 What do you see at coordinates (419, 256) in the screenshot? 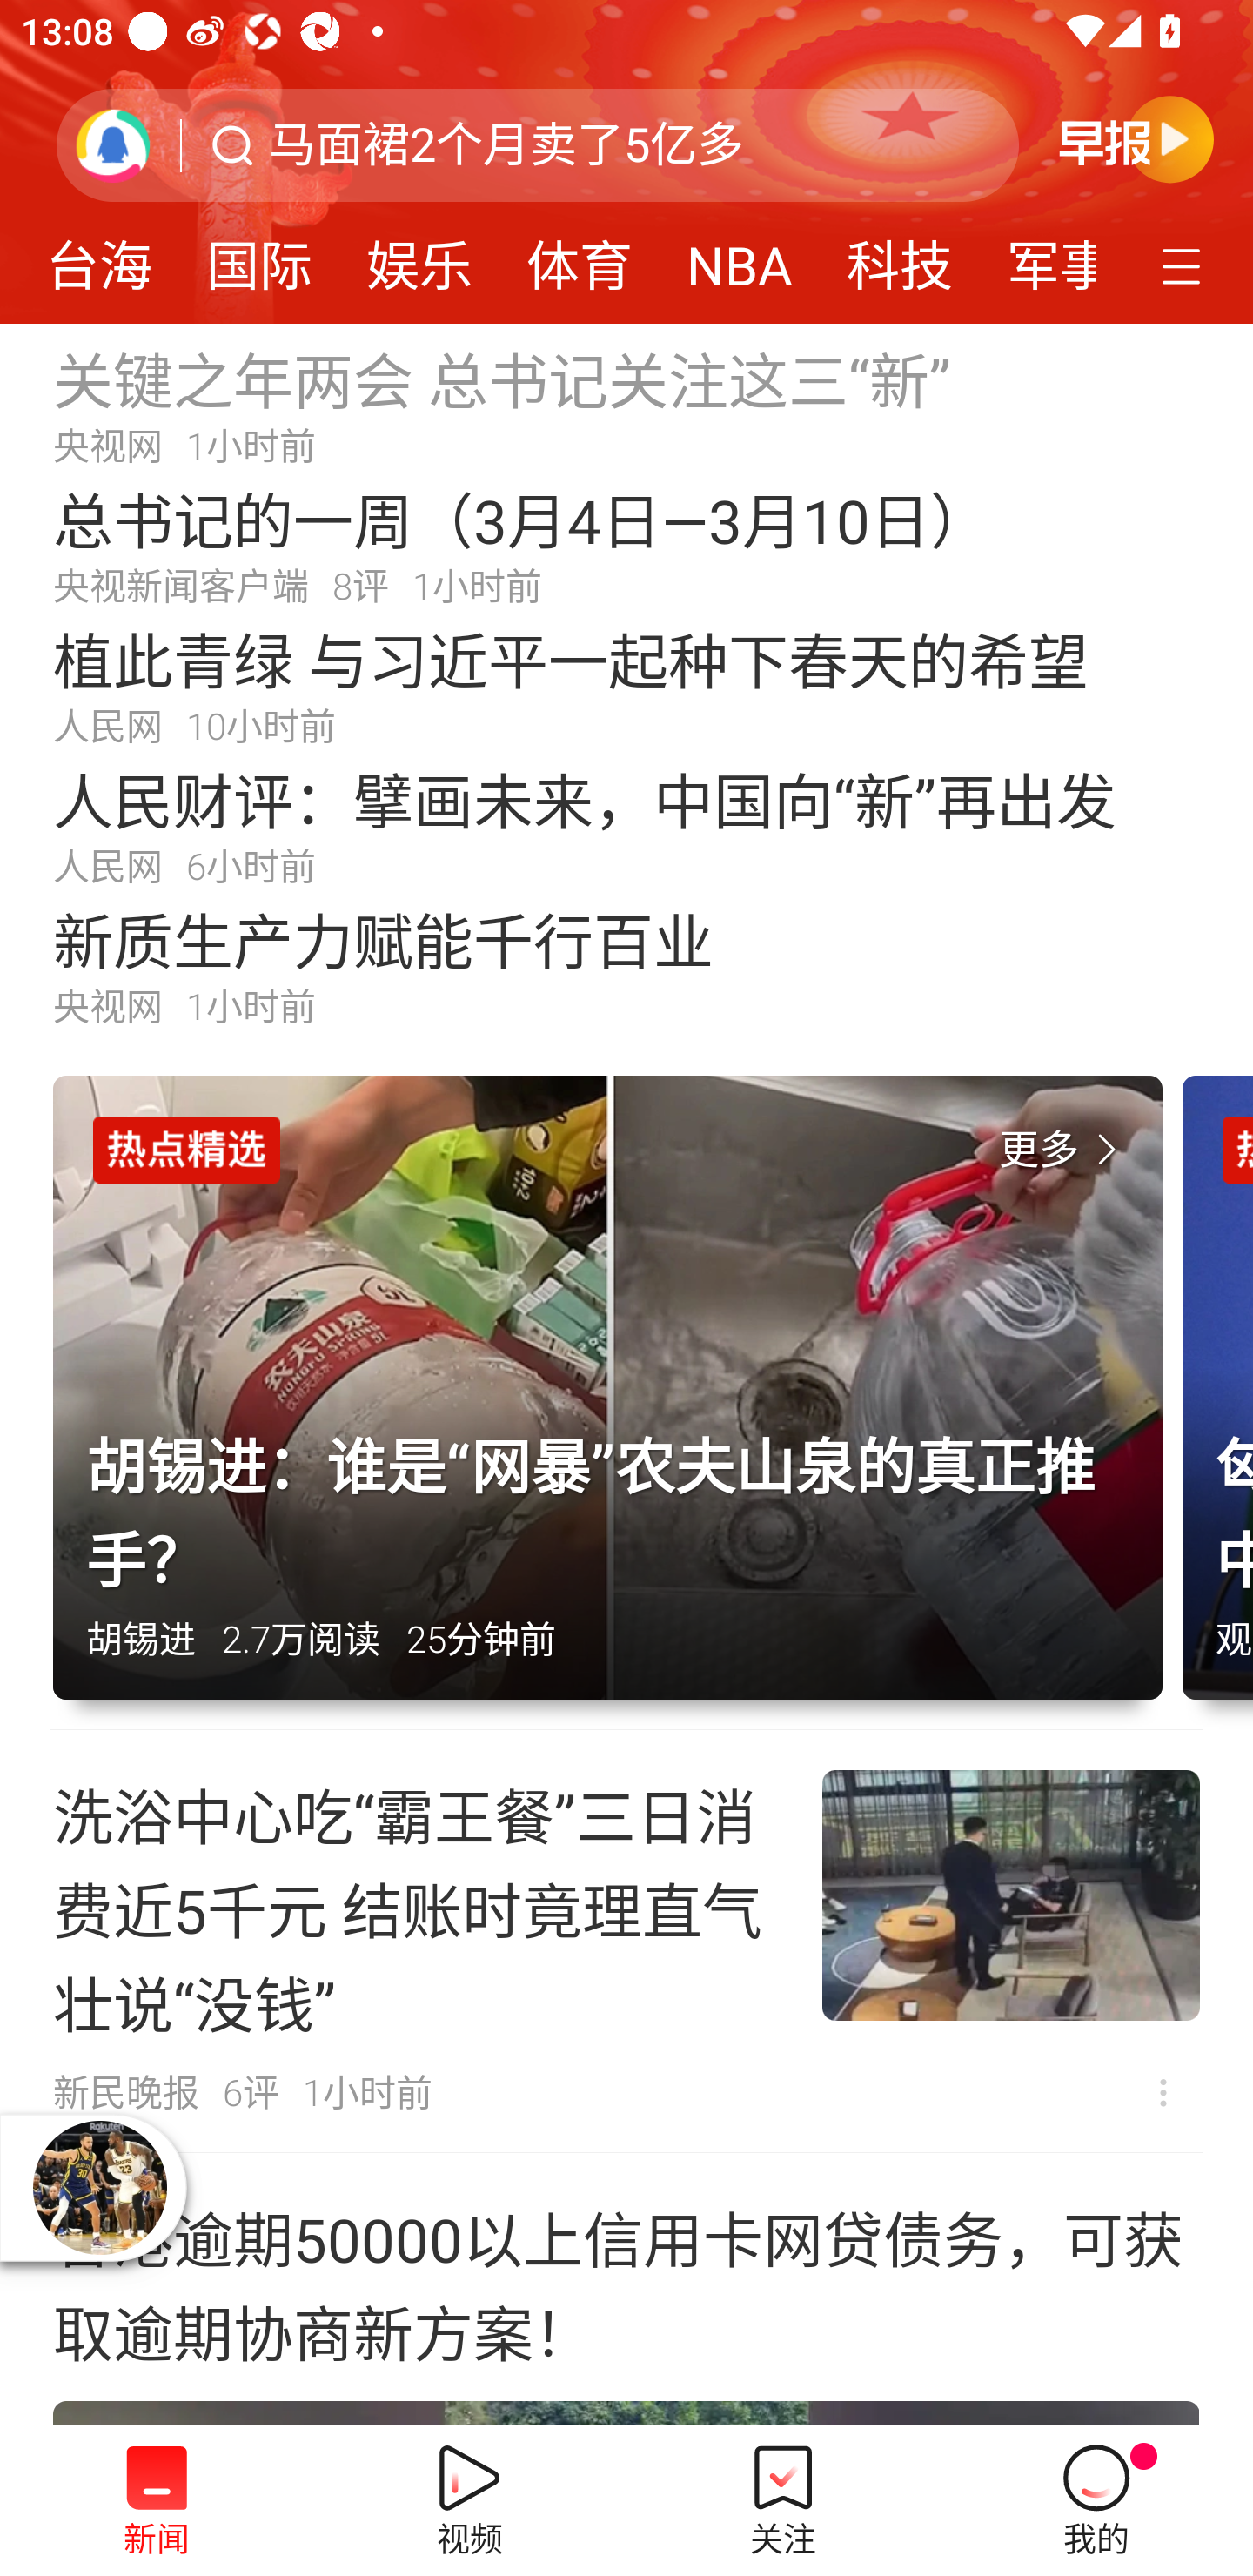
I see `娱乐` at bounding box center [419, 256].